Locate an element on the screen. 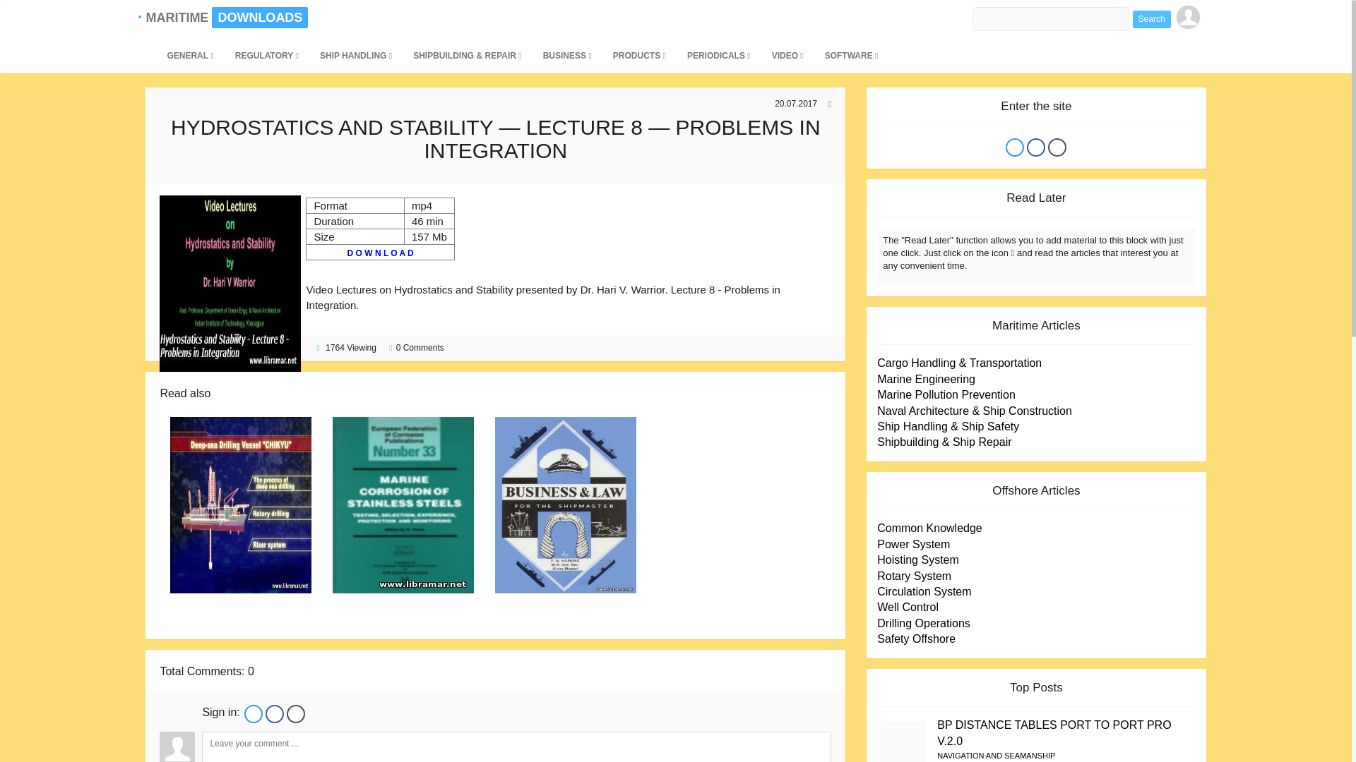 Image resolution: width=1356 pixels, height=762 pixels. REGULATORY is located at coordinates (267, 55).